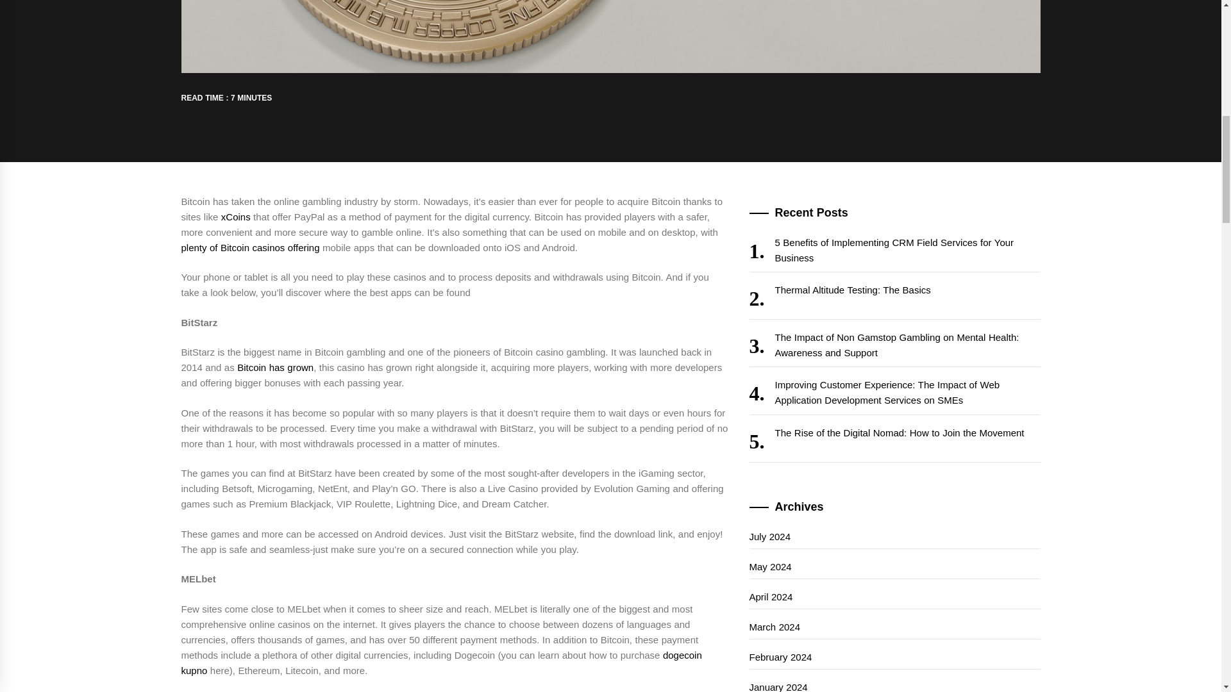 Image resolution: width=1231 pixels, height=692 pixels. I want to click on xCoins, so click(236, 217).